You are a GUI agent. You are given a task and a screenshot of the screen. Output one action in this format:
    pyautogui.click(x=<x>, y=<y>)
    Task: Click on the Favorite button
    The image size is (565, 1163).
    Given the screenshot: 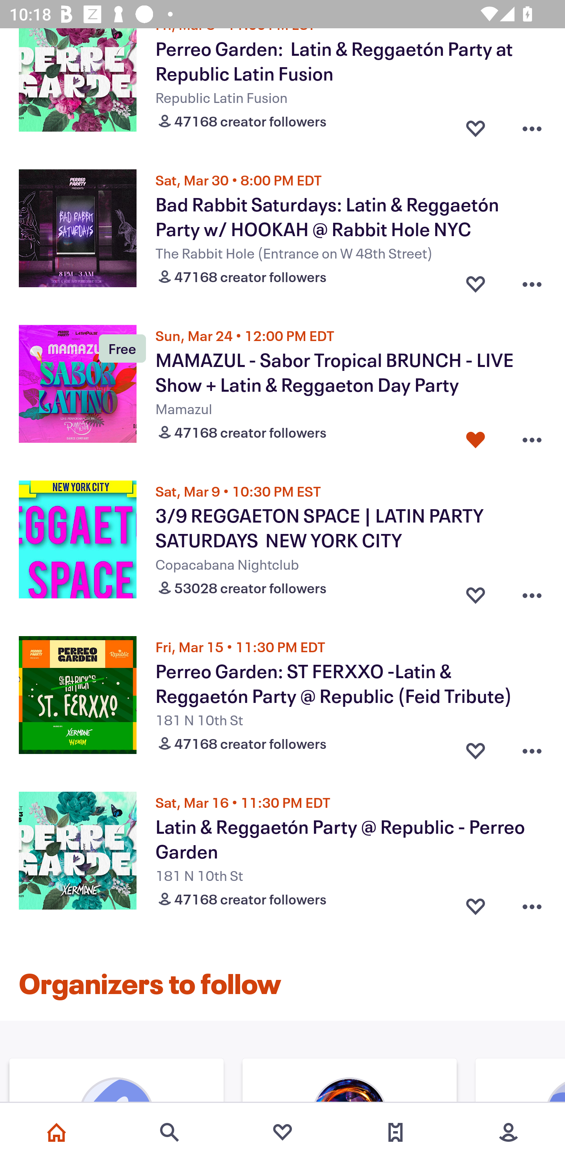 What is the action you would take?
    pyautogui.click(x=476, y=748)
    